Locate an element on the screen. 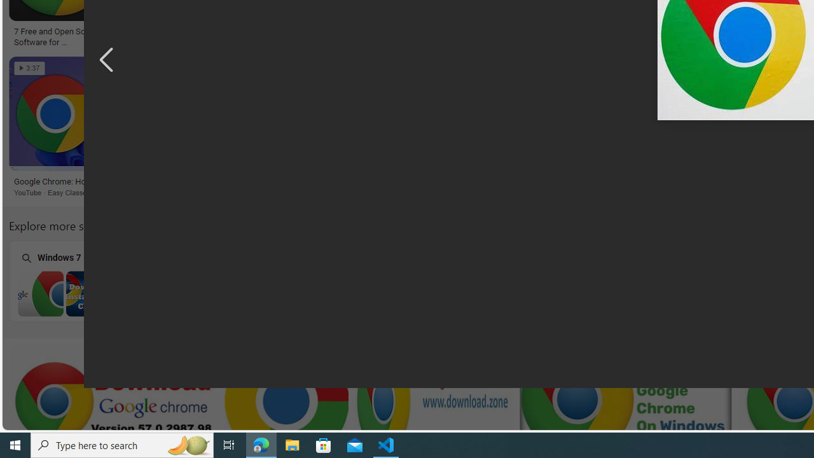  Descargar Google Chrome Para Pc 2021 Windows 7810 is located at coordinates (231, 32).